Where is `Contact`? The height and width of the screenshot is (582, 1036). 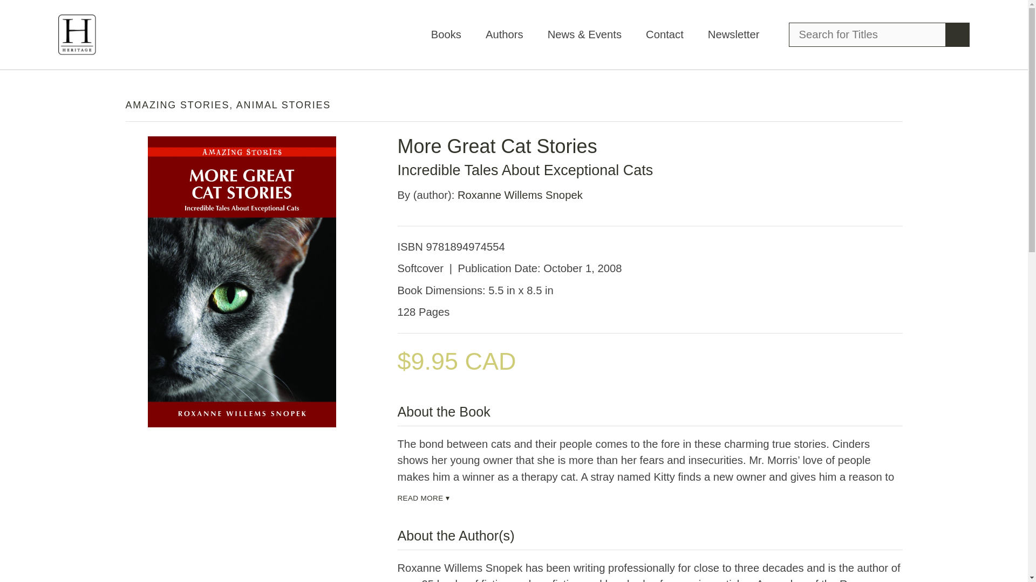 Contact is located at coordinates (665, 34).